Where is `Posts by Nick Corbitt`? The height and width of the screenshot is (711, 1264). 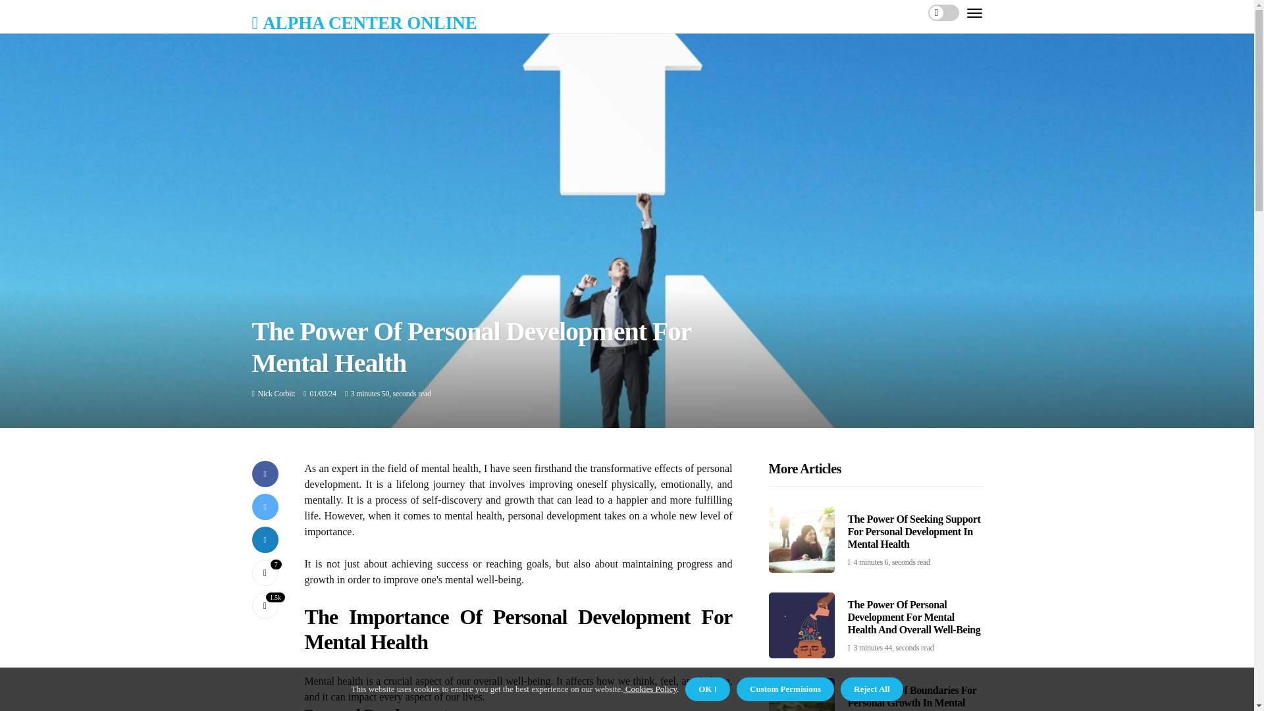
Posts by Nick Corbitt is located at coordinates (276, 393).